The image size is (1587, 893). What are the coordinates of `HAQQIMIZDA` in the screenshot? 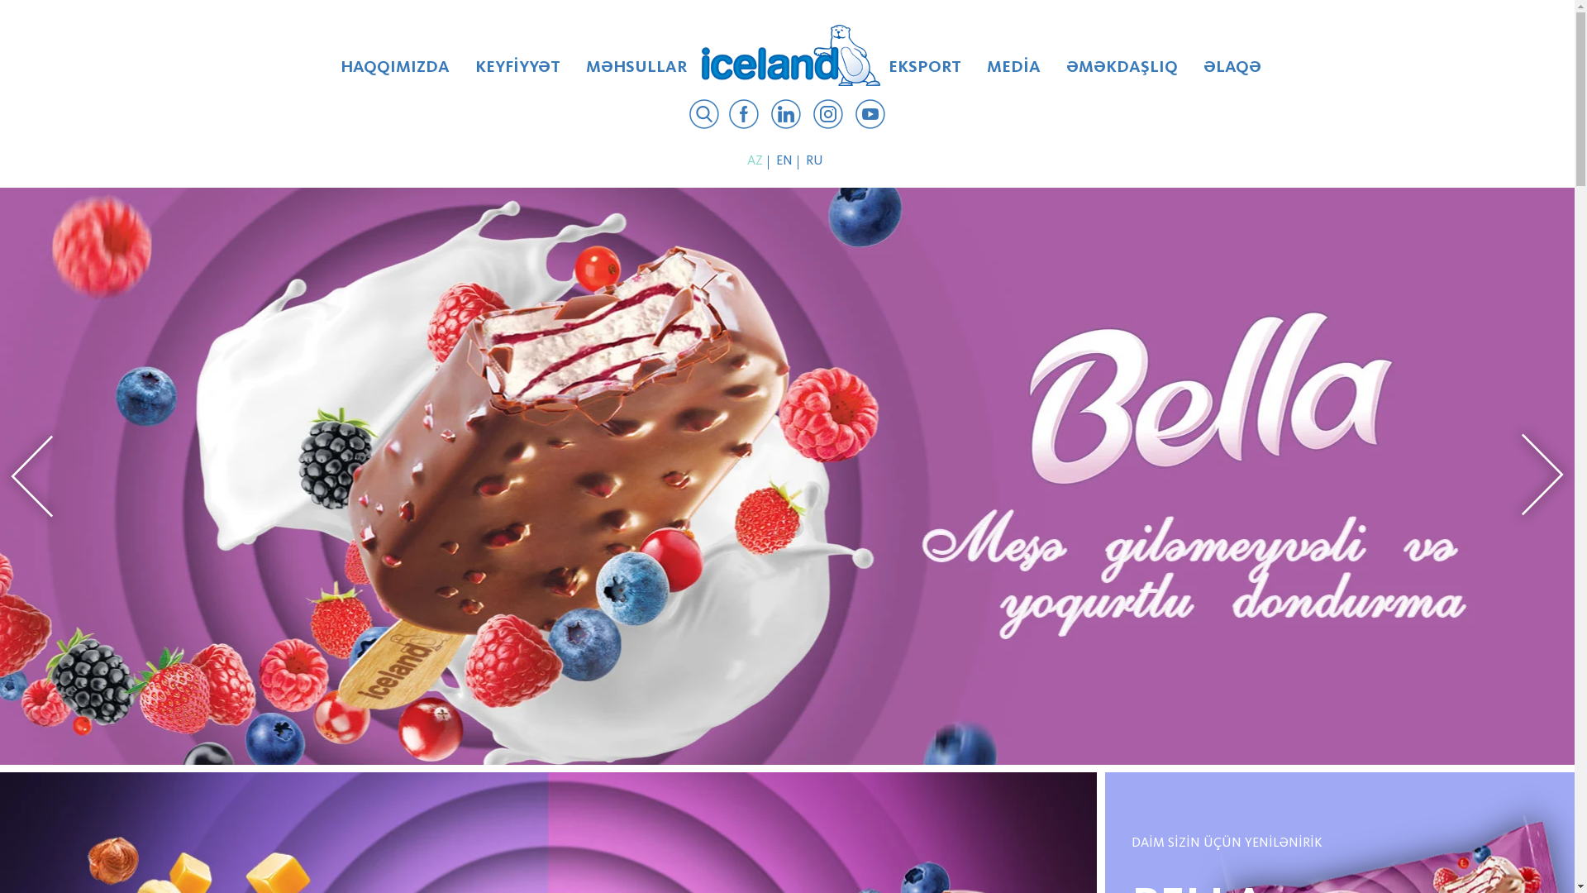 It's located at (395, 73).